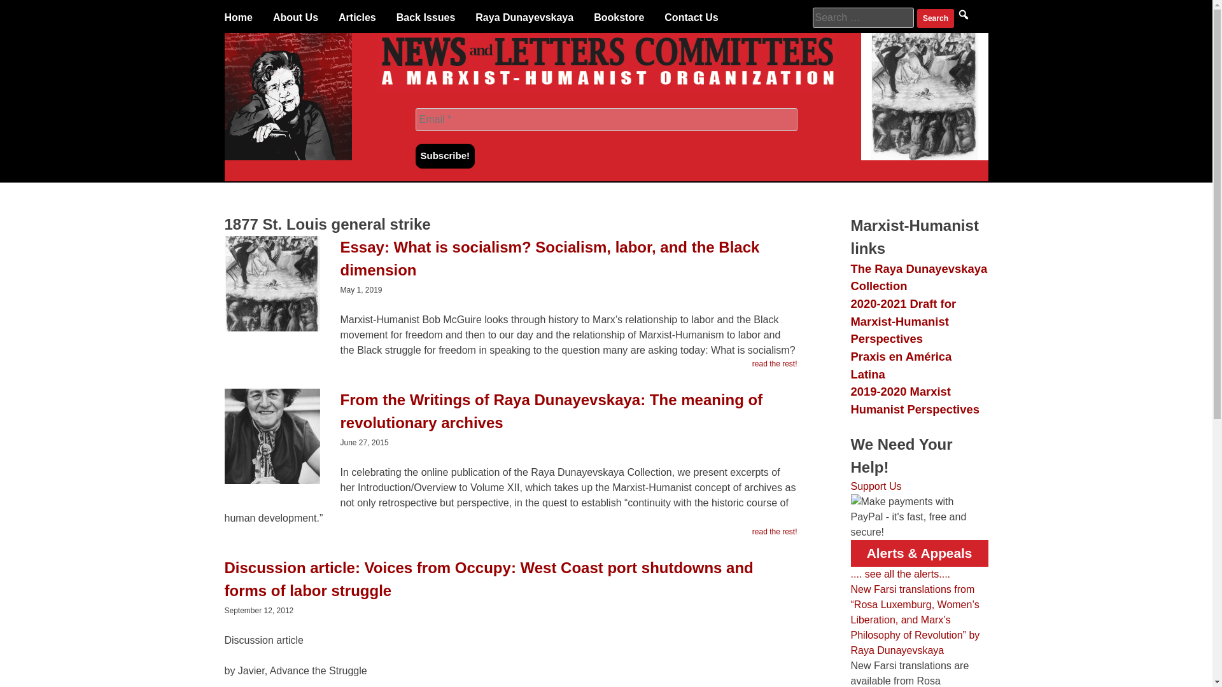 This screenshot has height=687, width=1222. Describe the element at coordinates (357, 18) in the screenshot. I see `Articles` at that location.